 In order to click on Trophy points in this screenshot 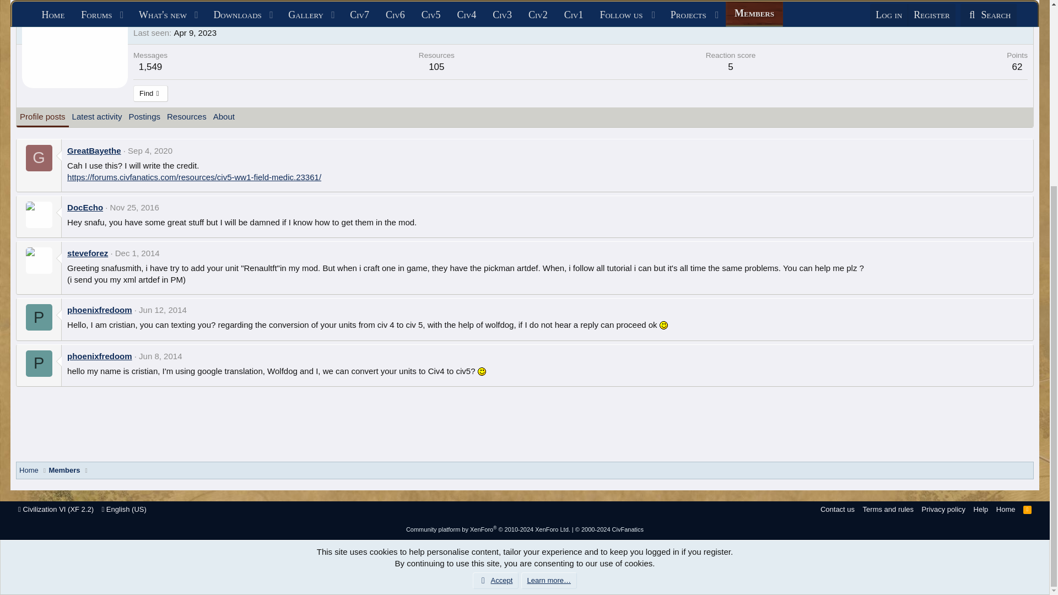, I will do `click(1017, 55)`.